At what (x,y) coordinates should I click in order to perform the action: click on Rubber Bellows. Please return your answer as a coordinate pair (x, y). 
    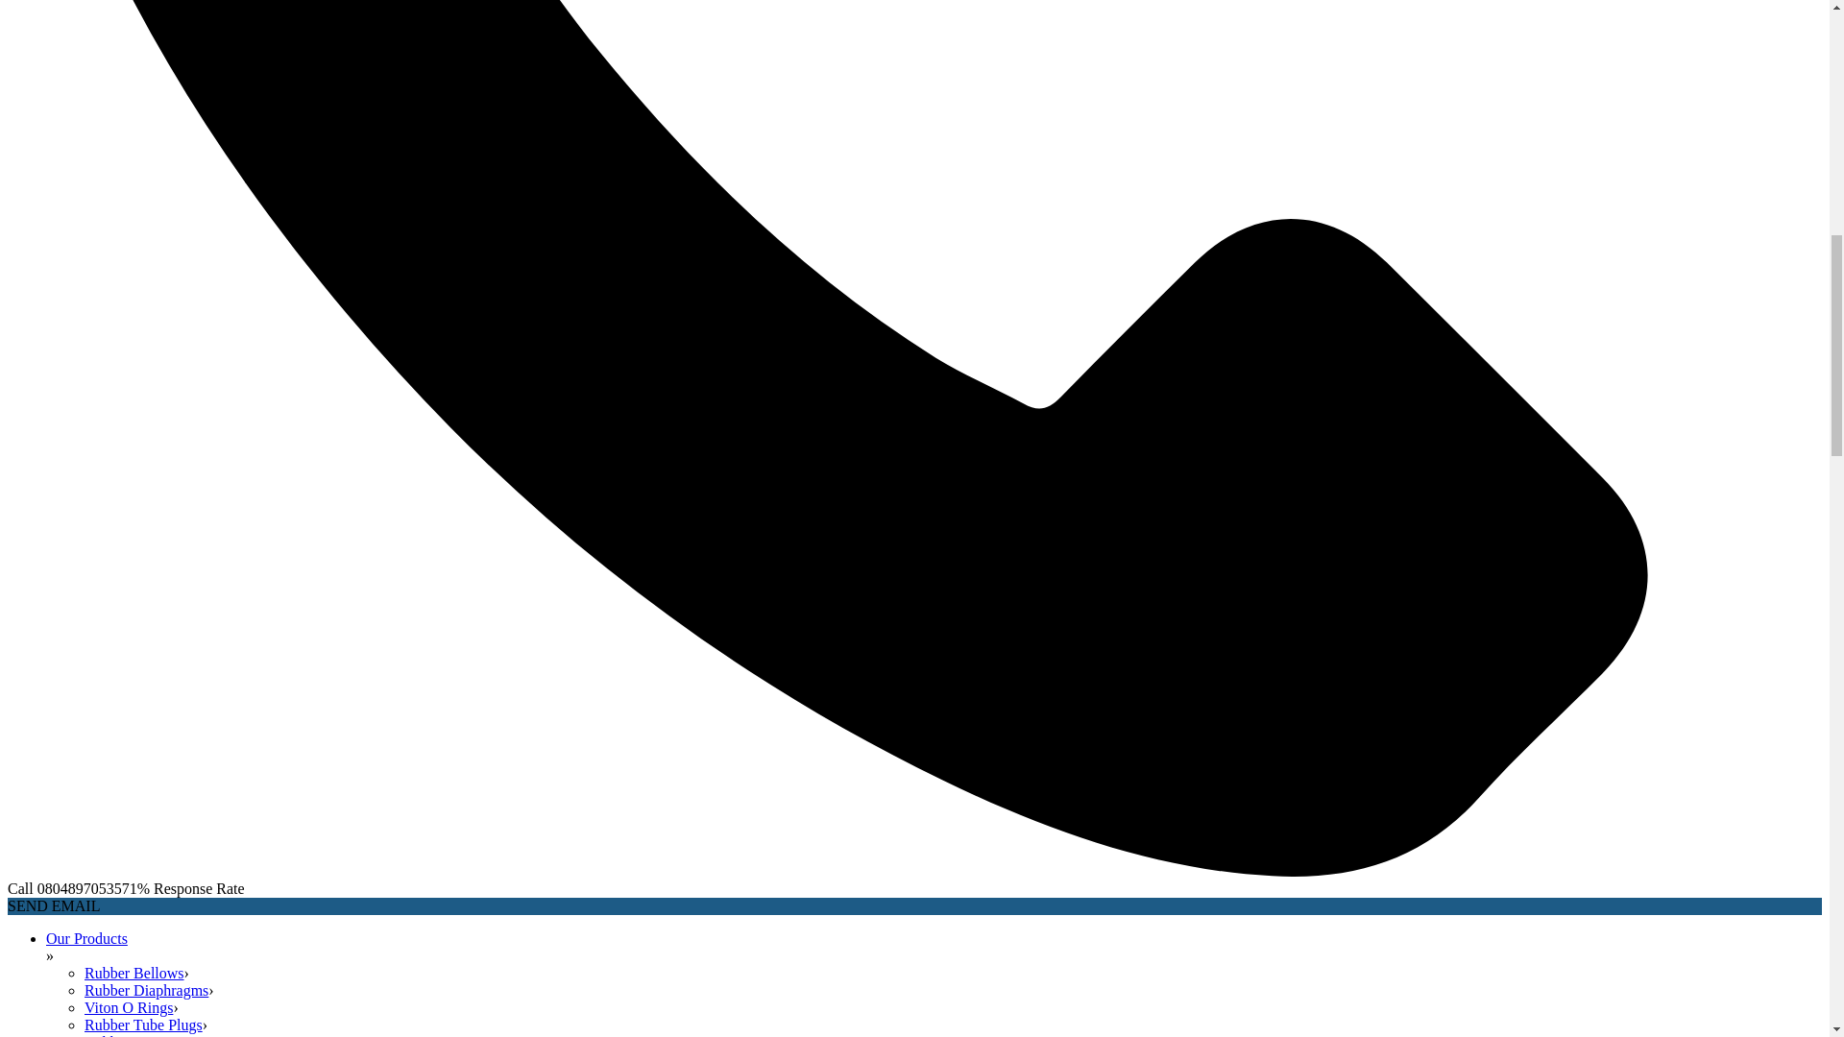
    Looking at the image, I should click on (134, 973).